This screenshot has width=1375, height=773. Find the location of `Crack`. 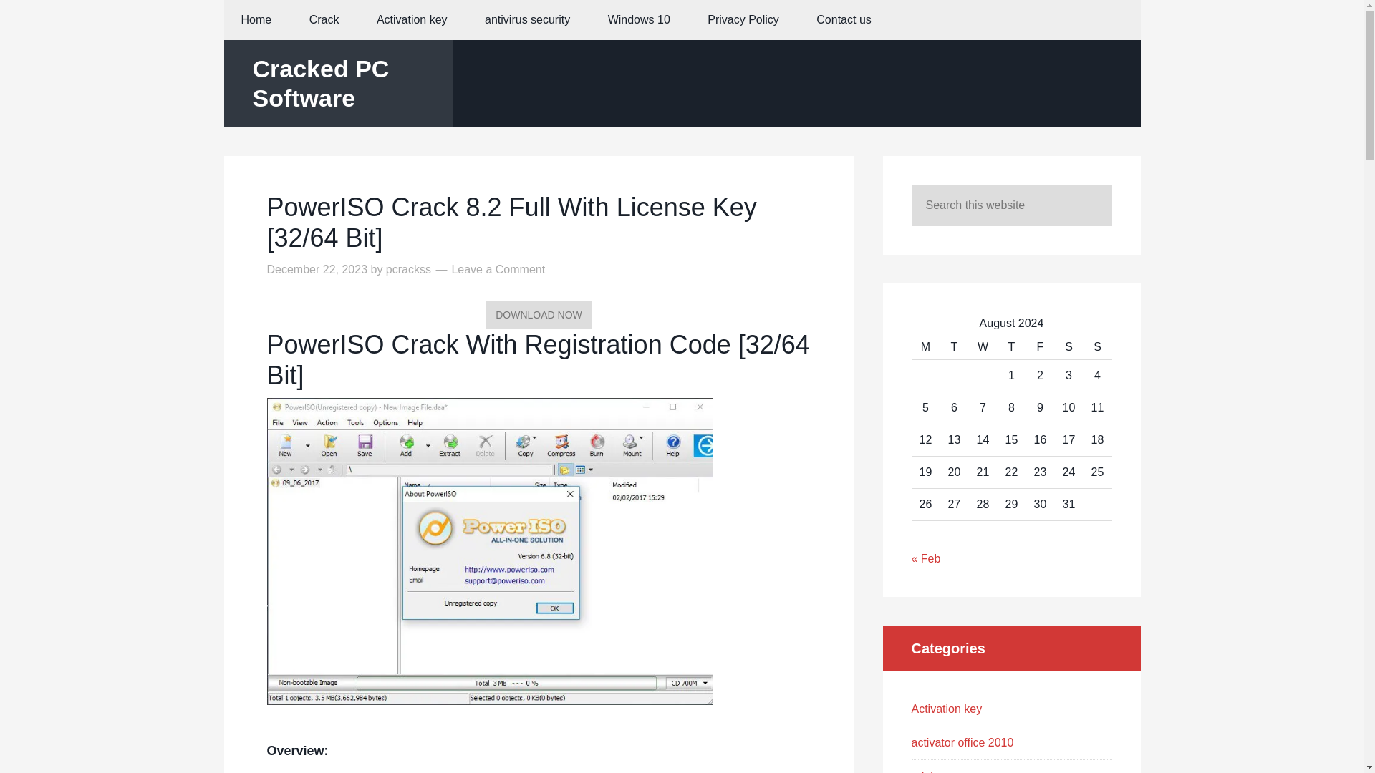

Crack is located at coordinates (324, 20).